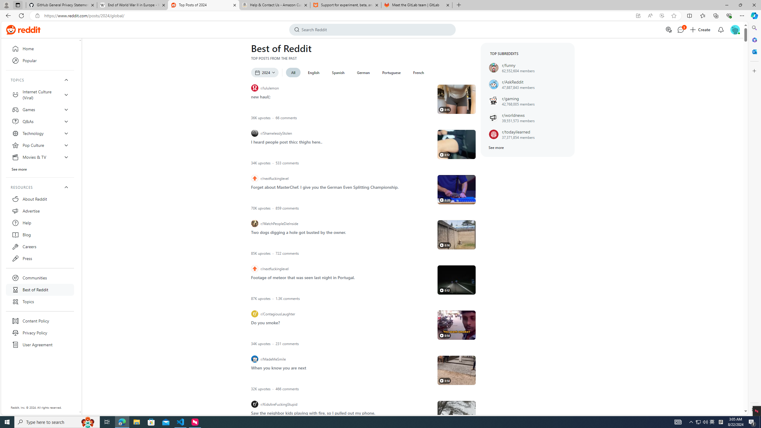 The width and height of the screenshot is (761, 428). Describe the element at coordinates (669, 30) in the screenshot. I see `Advertise on Reddit` at that location.